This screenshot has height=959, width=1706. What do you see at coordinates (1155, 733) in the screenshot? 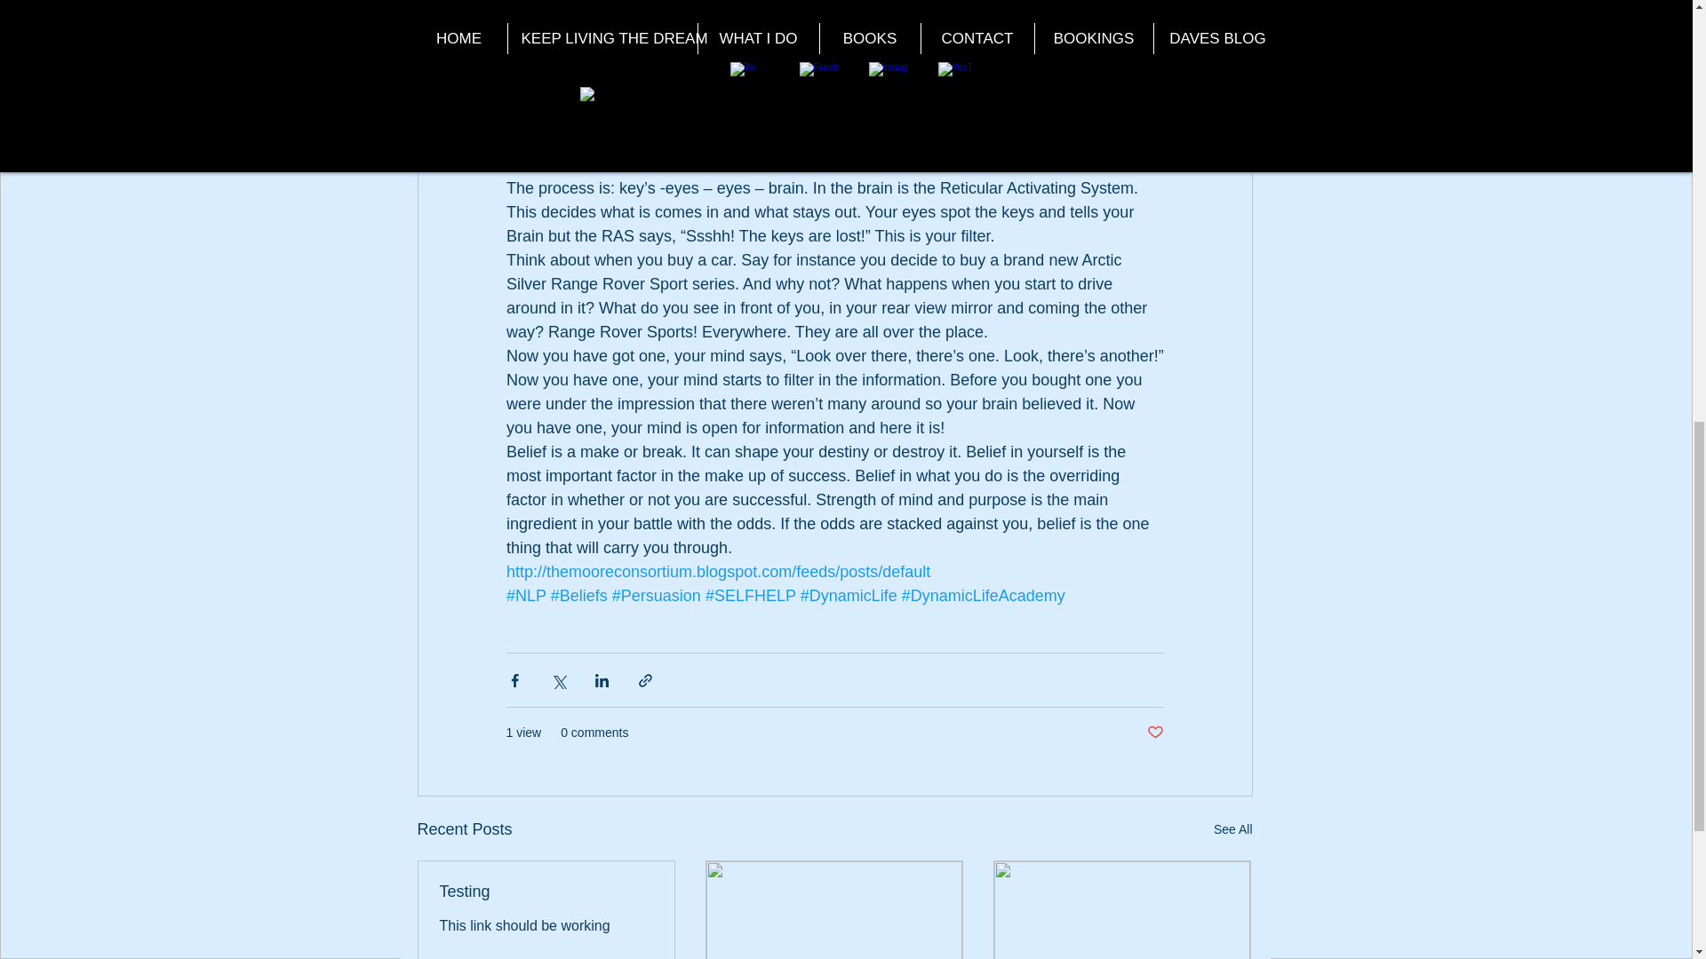
I see `Post not marked as liked` at bounding box center [1155, 733].